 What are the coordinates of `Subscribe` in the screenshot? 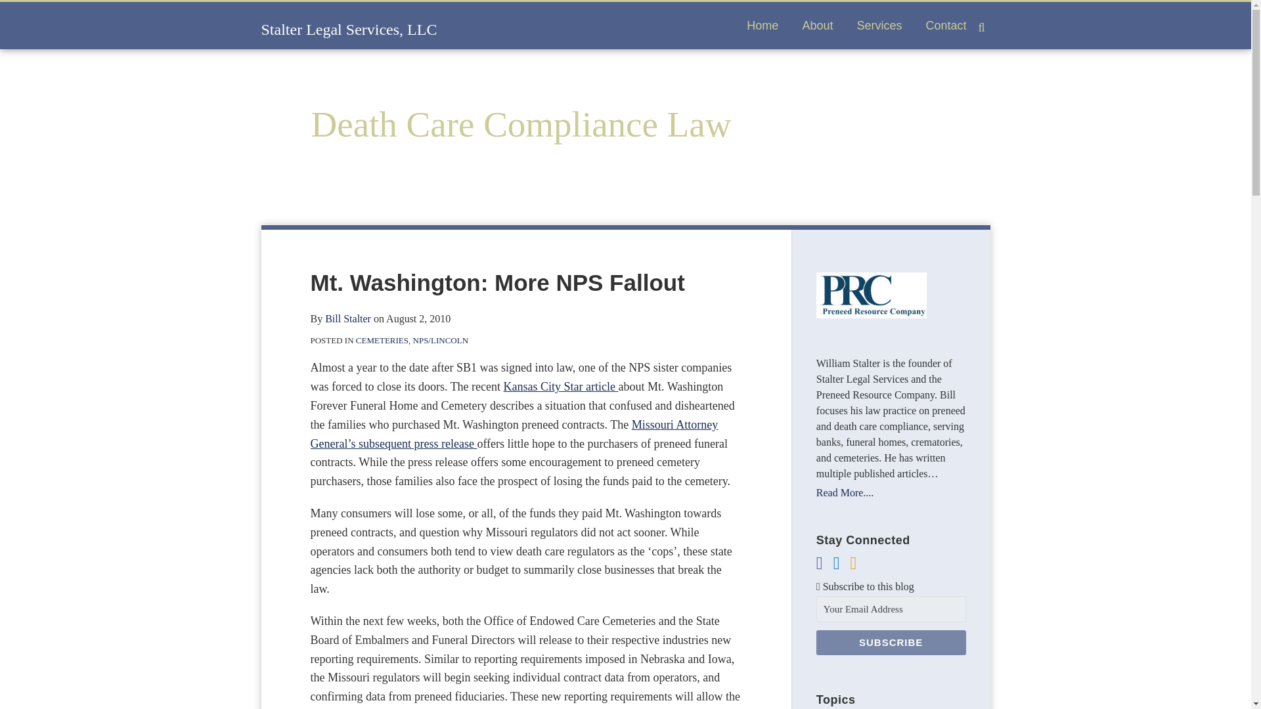 It's located at (891, 642).